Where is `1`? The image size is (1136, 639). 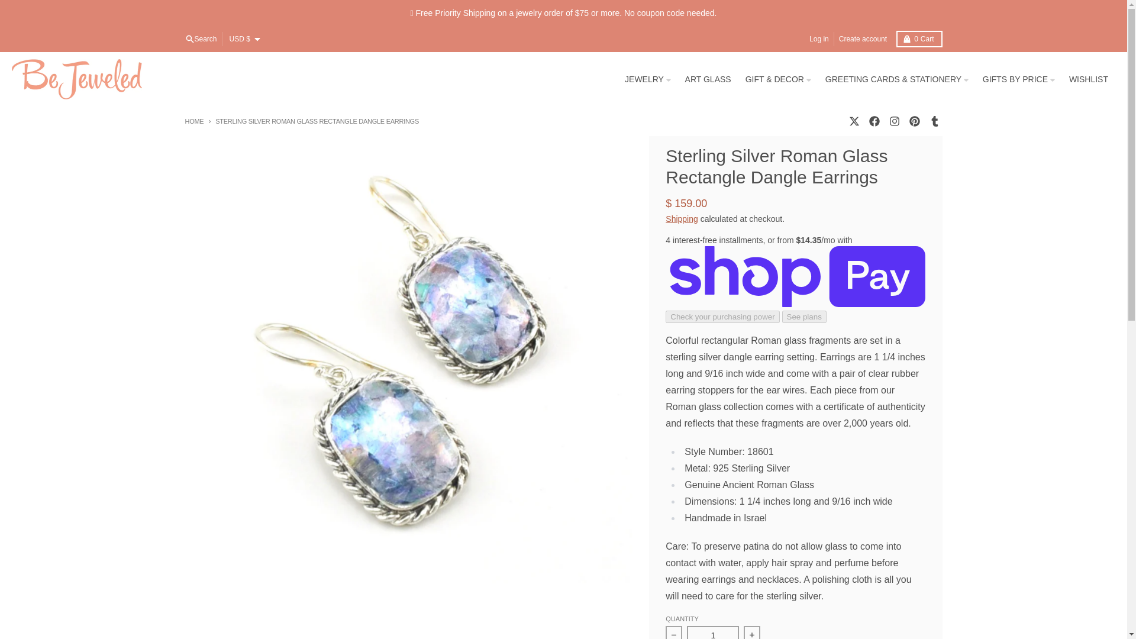
1 is located at coordinates (713, 632).